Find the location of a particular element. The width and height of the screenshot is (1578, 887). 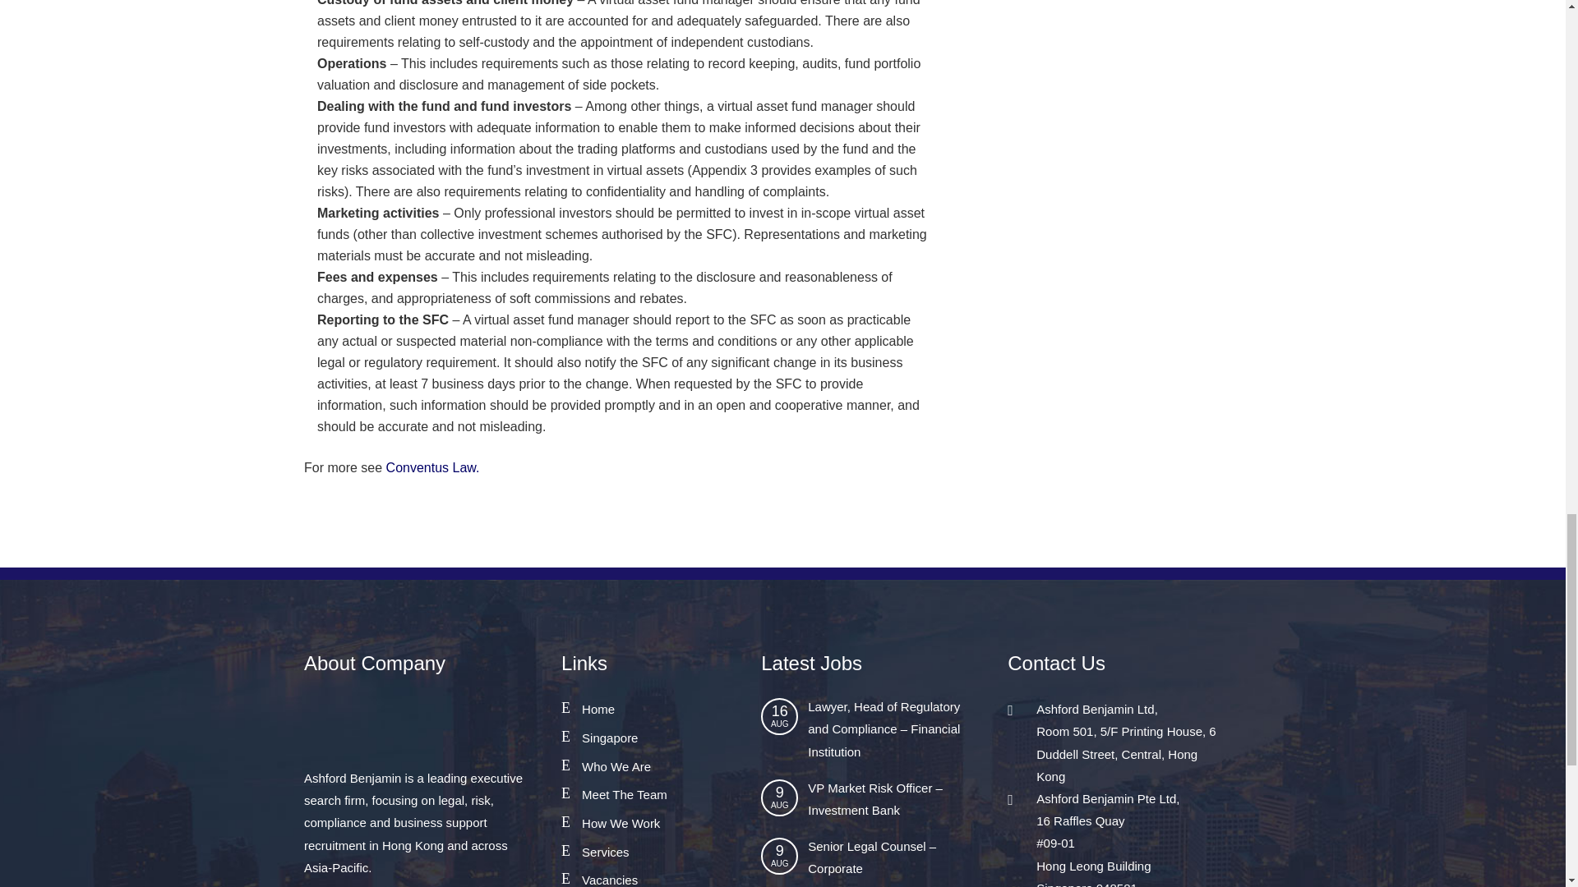

 Conventus Law. is located at coordinates (431, 466).